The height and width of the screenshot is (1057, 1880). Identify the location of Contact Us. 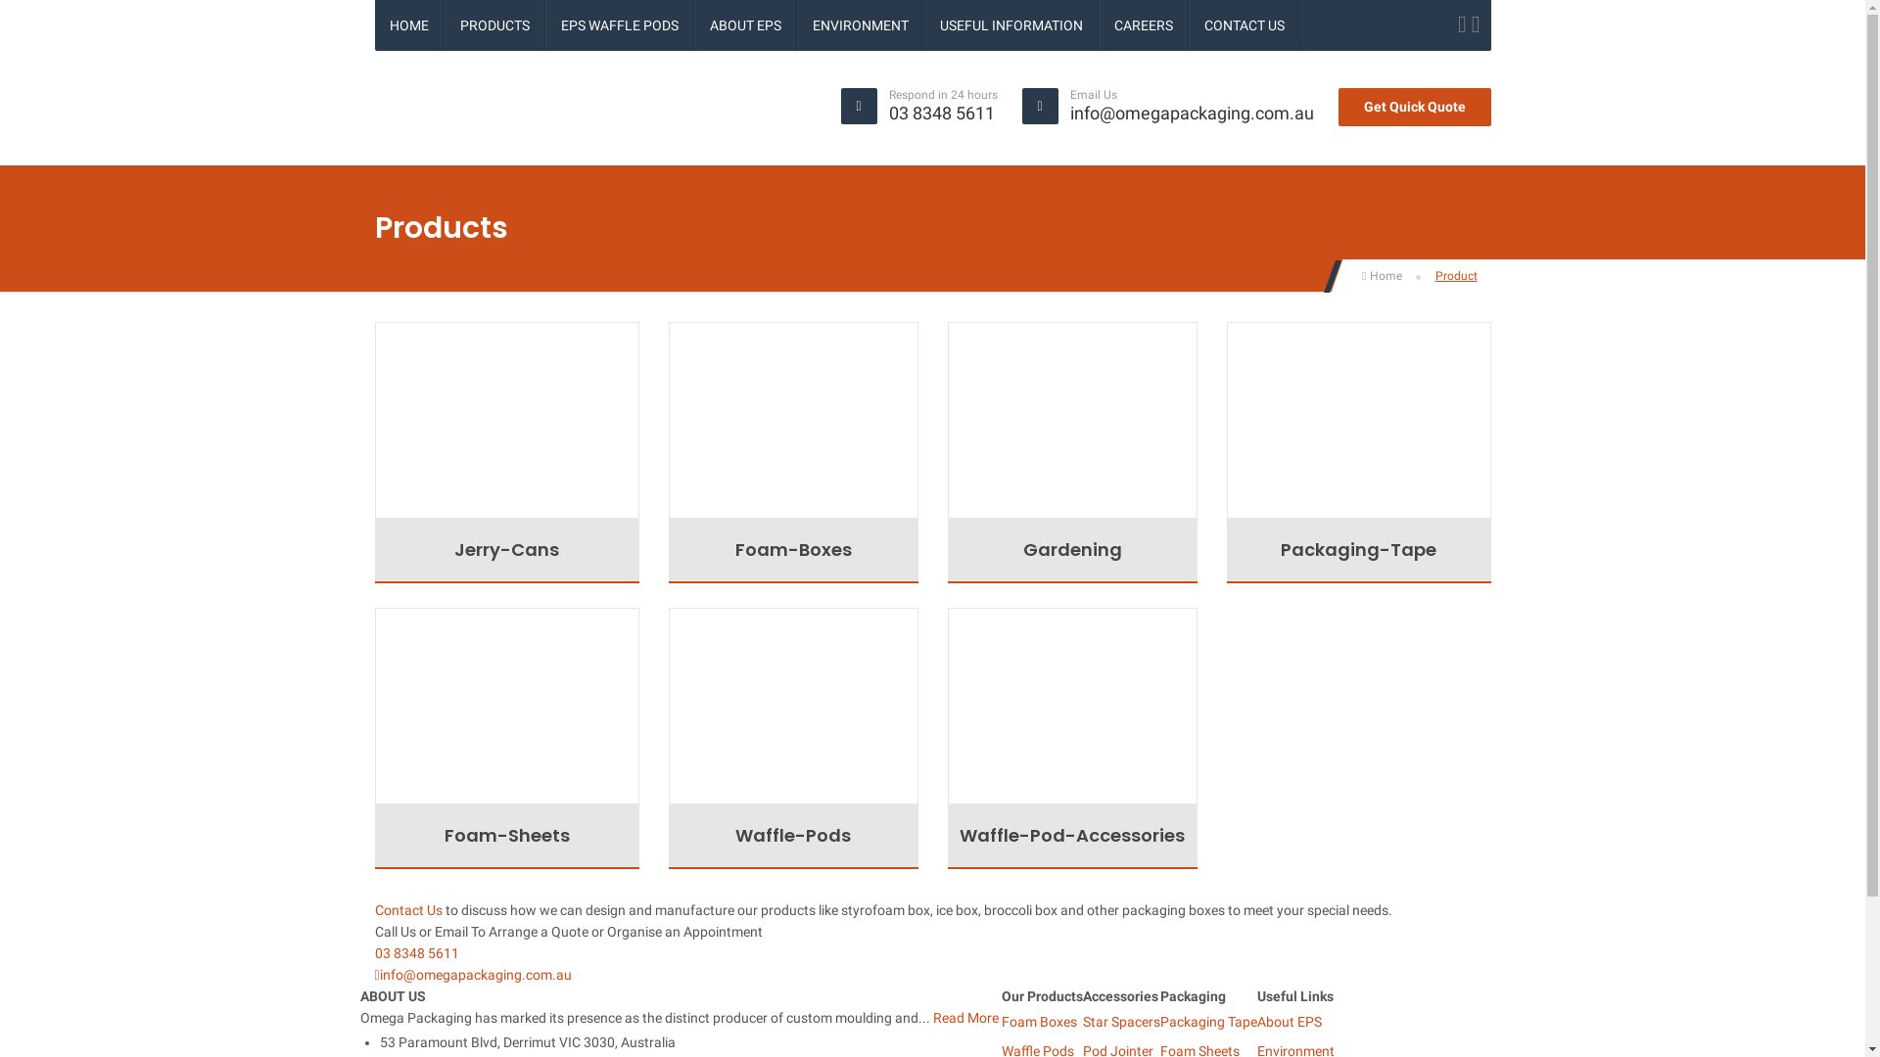
(407, 910).